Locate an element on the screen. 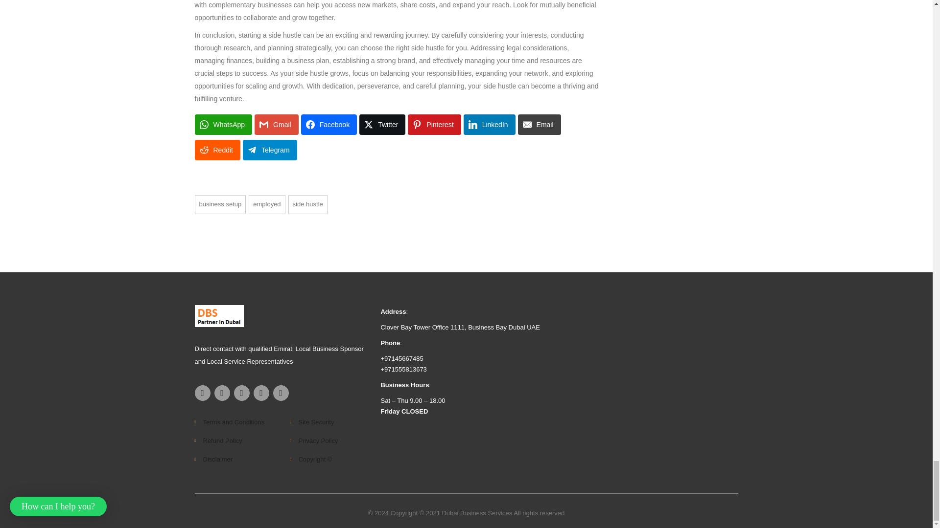 The image size is (940, 528). Share on Facebook is located at coordinates (329, 125).